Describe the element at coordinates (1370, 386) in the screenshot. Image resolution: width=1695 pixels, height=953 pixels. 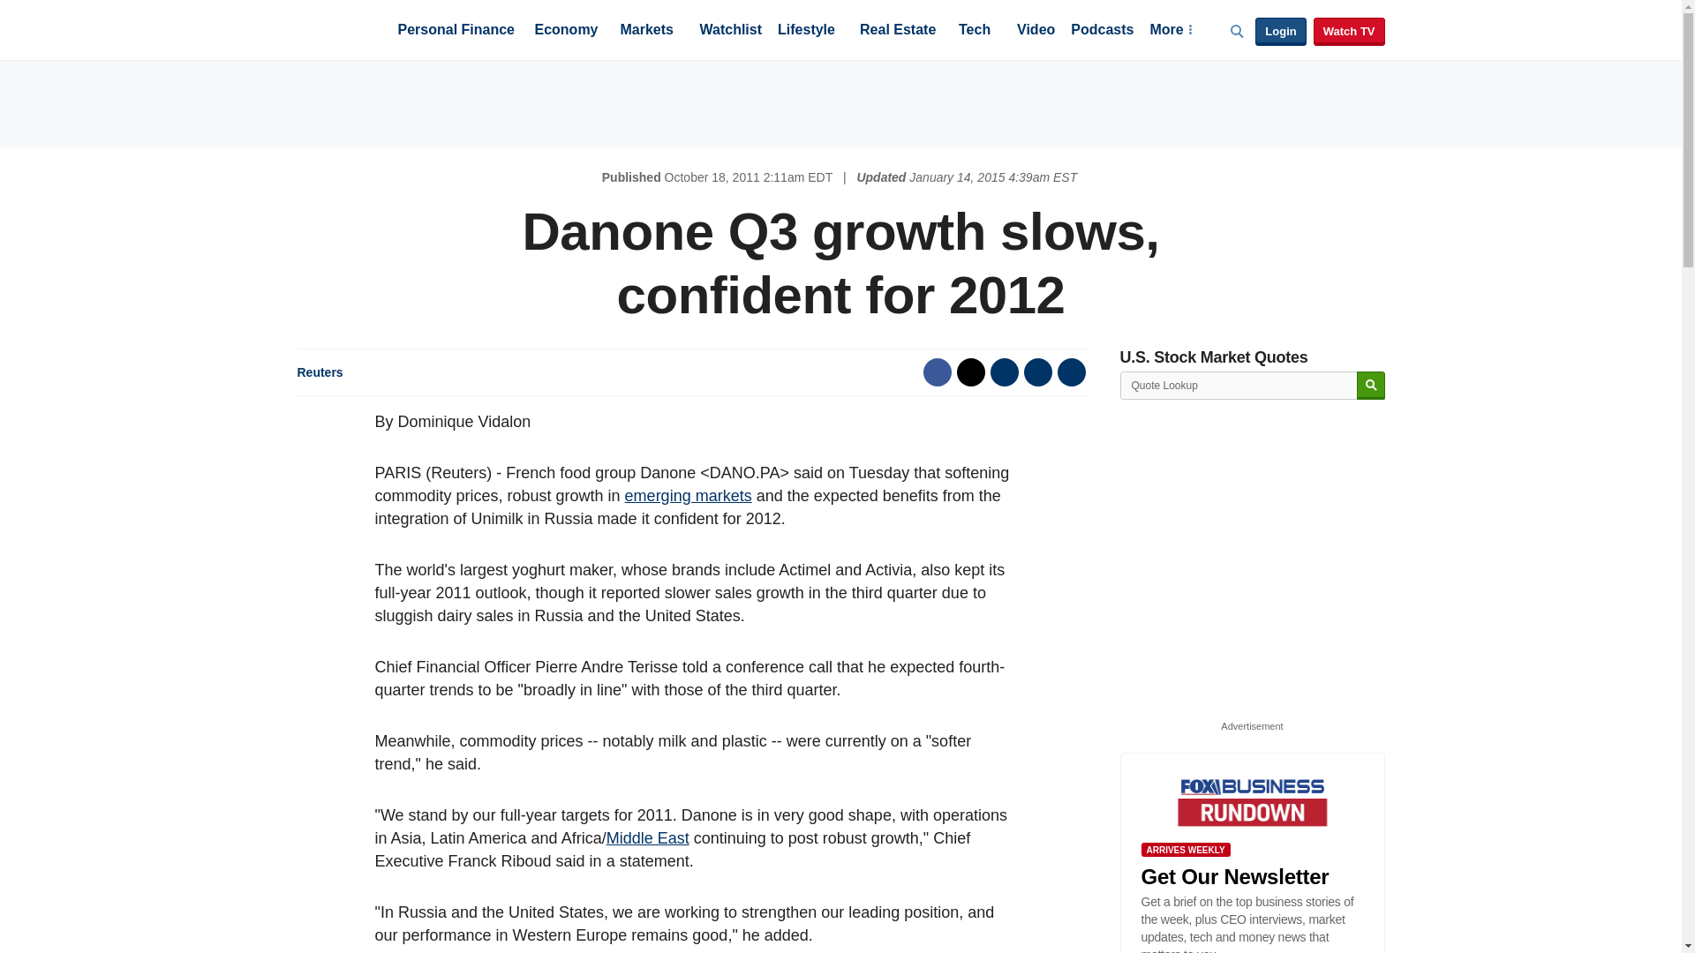
I see `Search` at that location.